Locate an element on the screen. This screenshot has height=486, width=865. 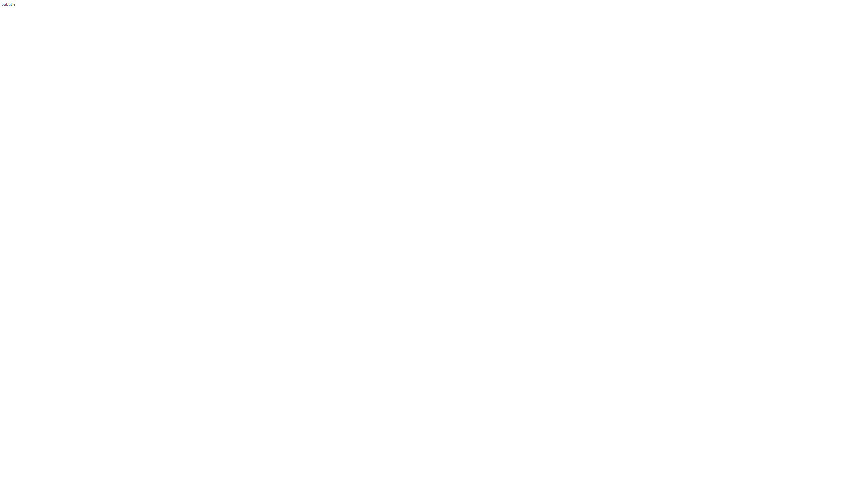
Spelling and Grammar Check No Errors is located at coordinates (53, 469).